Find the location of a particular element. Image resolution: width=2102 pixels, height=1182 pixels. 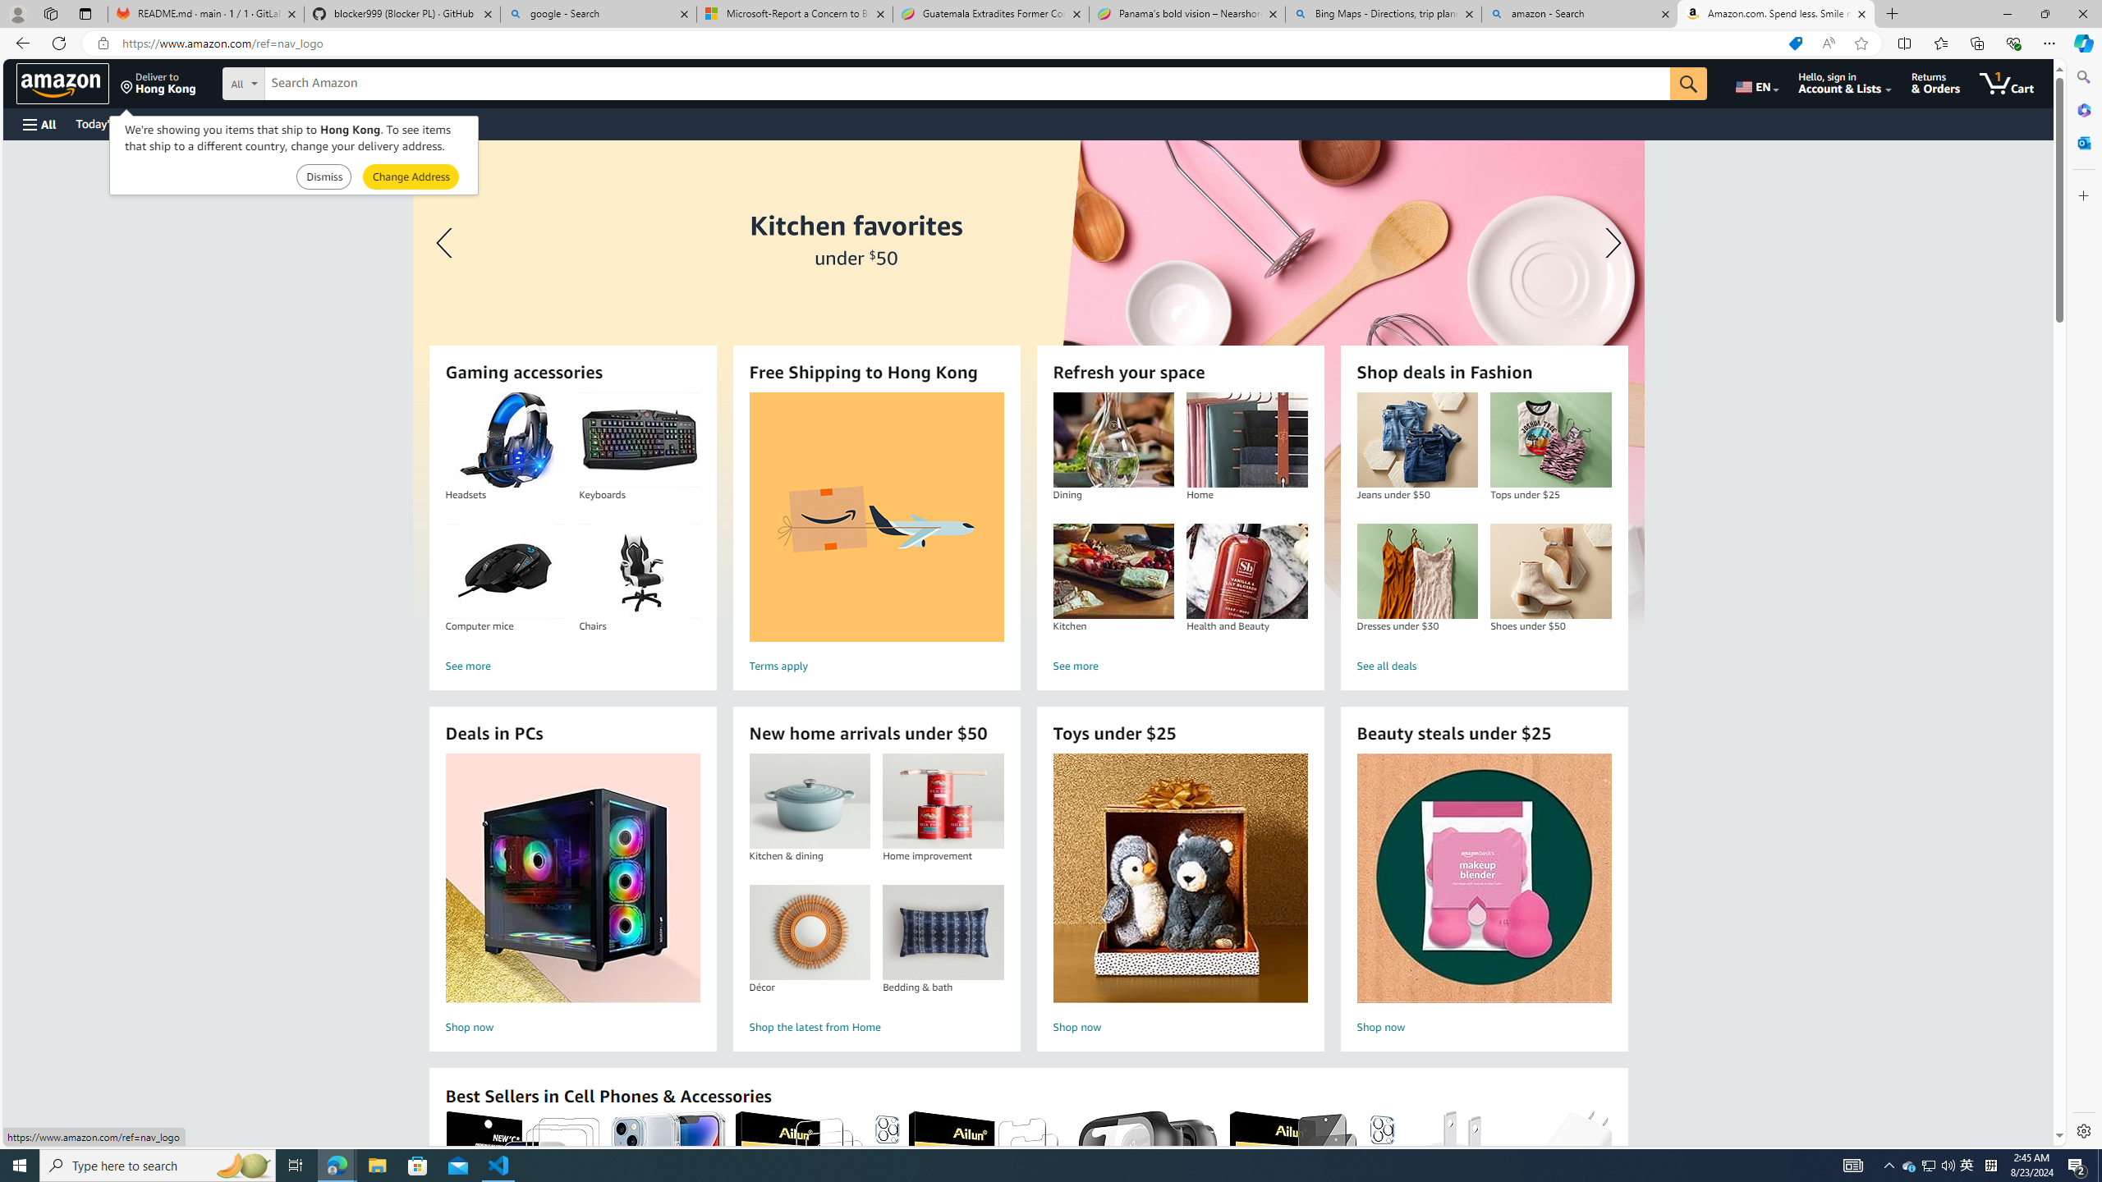

google - Search is located at coordinates (599, 14).